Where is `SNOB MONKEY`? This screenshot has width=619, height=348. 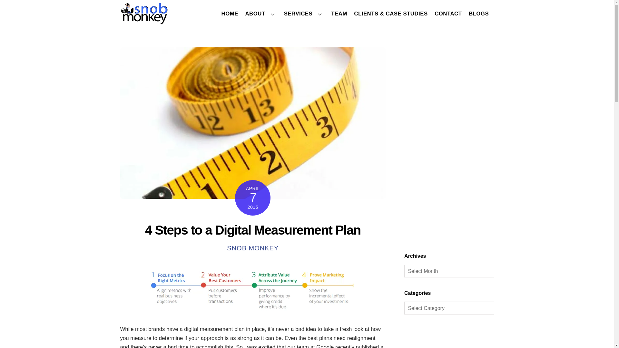 SNOB MONKEY is located at coordinates (253, 248).